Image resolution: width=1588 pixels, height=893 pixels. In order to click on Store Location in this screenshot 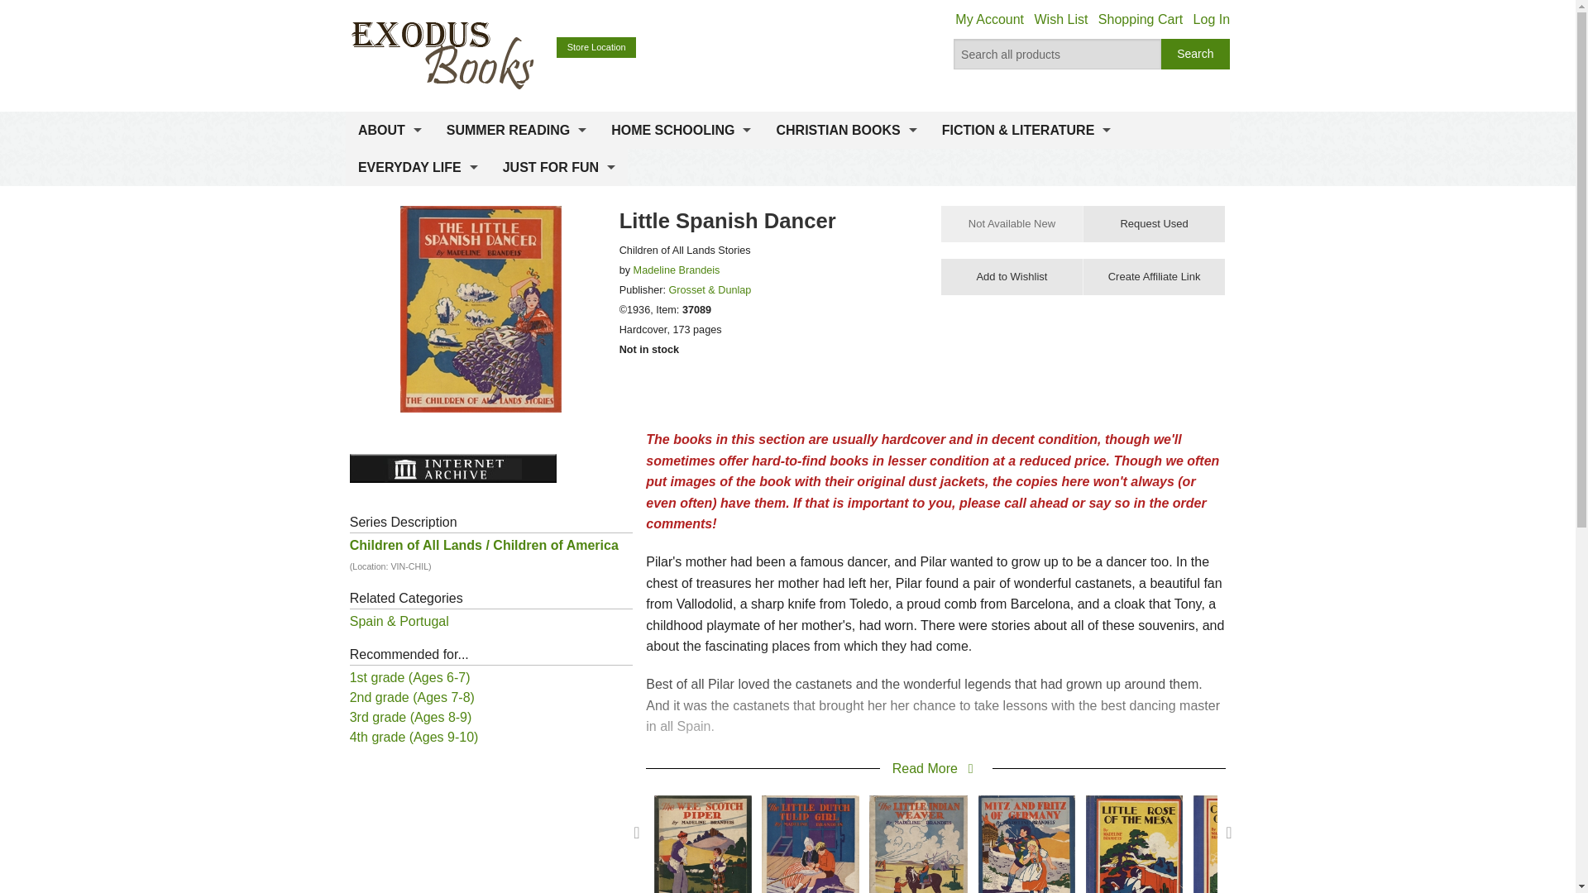, I will do `click(596, 48)`.